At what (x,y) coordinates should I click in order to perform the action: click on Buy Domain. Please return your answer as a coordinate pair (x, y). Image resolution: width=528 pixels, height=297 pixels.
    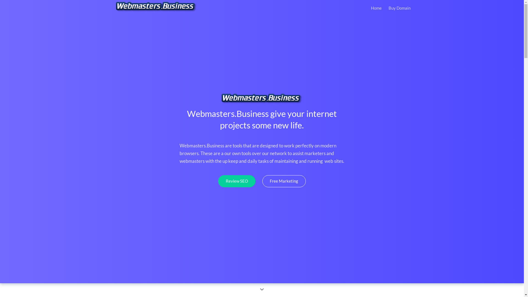
    Looking at the image, I should click on (12, 26).